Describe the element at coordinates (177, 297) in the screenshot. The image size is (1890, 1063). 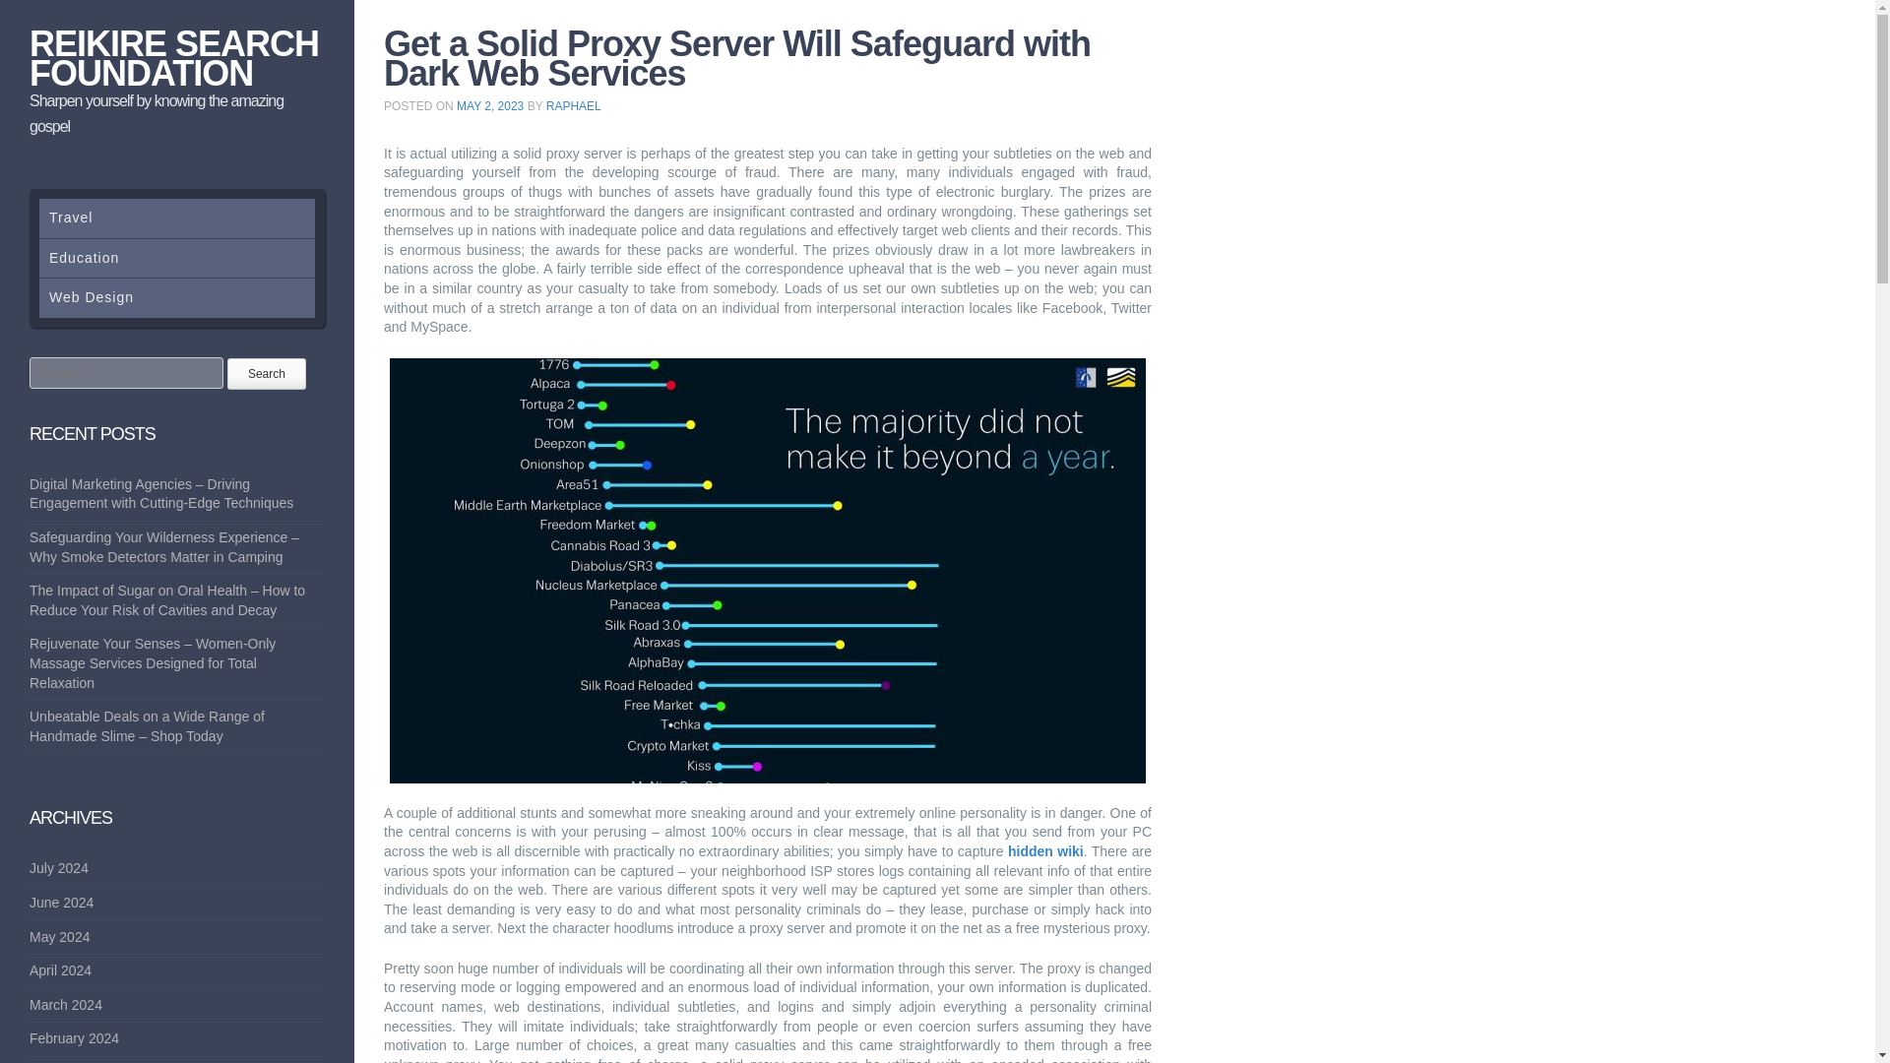
I see `Web Design` at that location.